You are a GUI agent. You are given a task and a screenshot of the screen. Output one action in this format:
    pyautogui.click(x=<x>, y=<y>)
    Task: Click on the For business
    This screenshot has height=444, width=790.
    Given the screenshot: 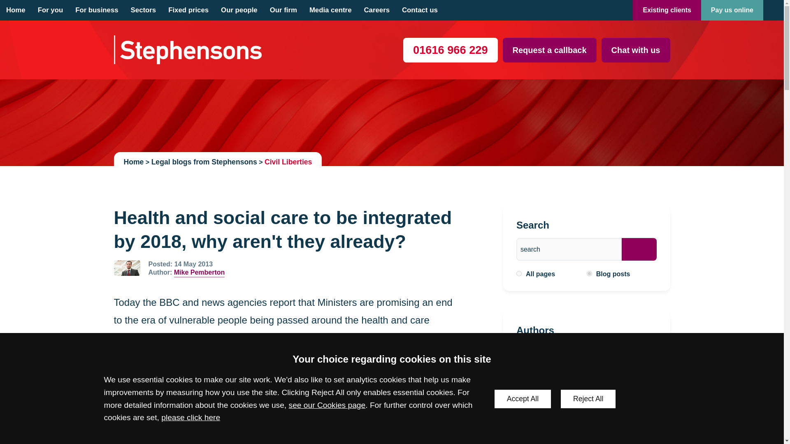 What is the action you would take?
    pyautogui.click(x=96, y=10)
    